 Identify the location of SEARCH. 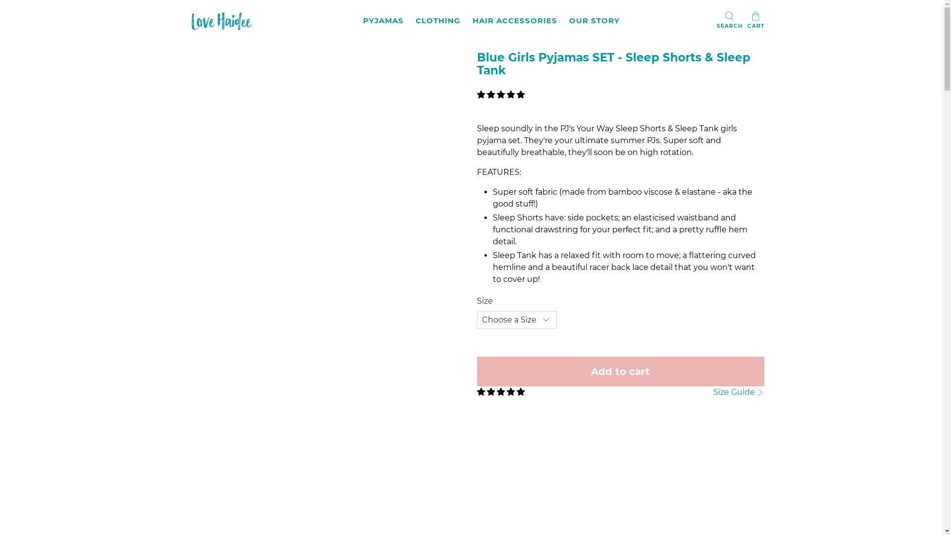
(730, 21).